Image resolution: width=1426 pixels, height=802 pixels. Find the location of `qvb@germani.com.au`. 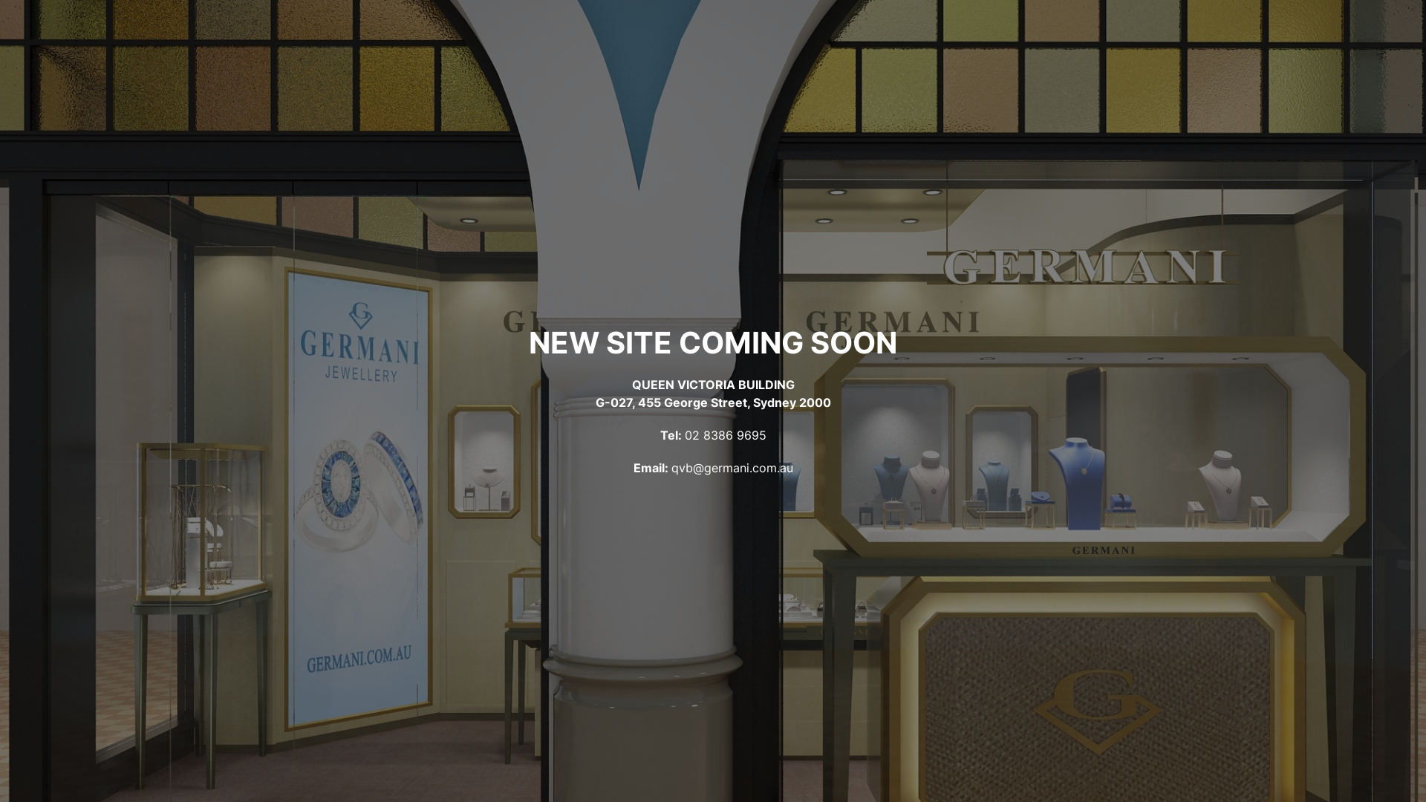

qvb@germani.com.au is located at coordinates (732, 468).